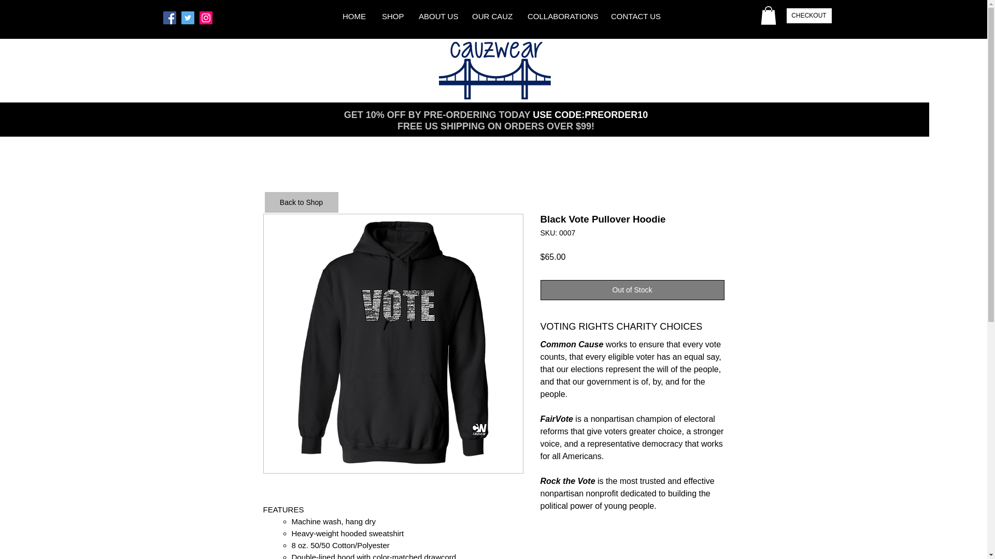 The image size is (995, 559). What do you see at coordinates (809, 16) in the screenshot?
I see `CHECKOUT` at bounding box center [809, 16].